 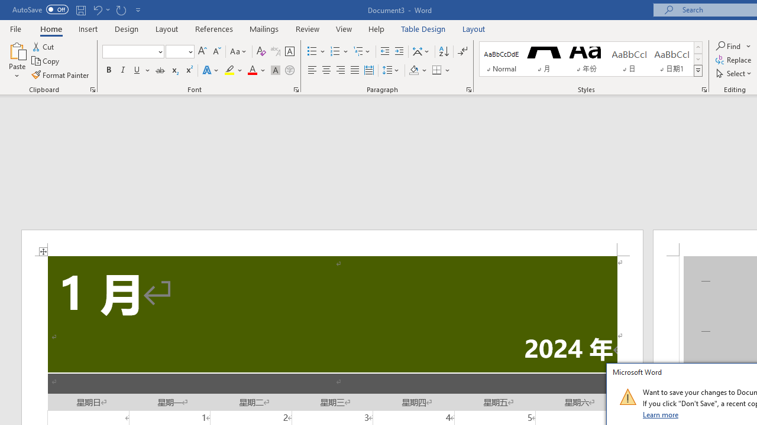 I want to click on Paste, so click(x=17, y=50).